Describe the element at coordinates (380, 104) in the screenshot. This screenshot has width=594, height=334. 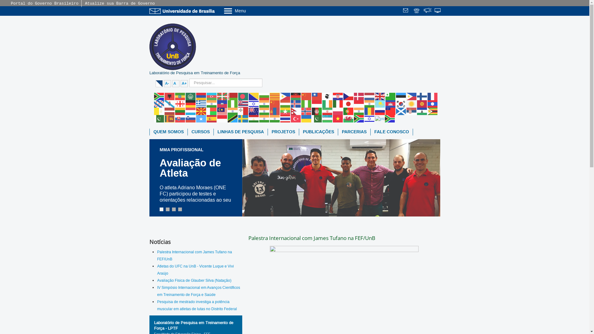
I see `Kazakh` at that location.